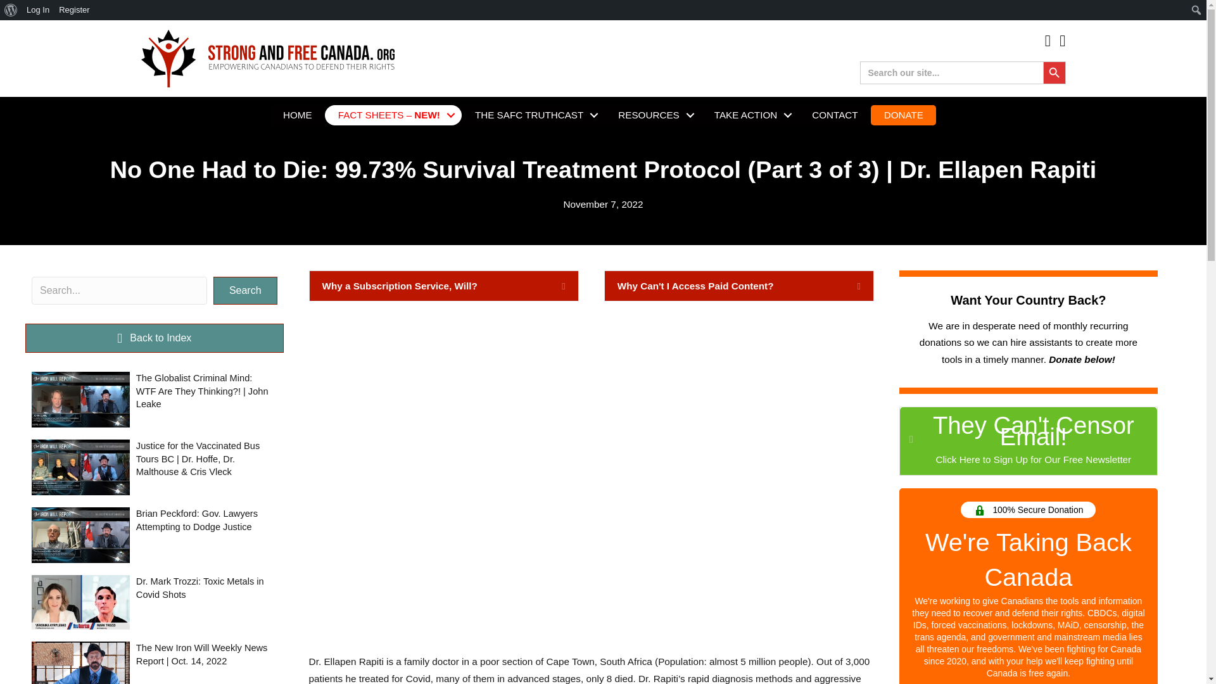  Describe the element at coordinates (904, 115) in the screenshot. I see `DONATE` at that location.